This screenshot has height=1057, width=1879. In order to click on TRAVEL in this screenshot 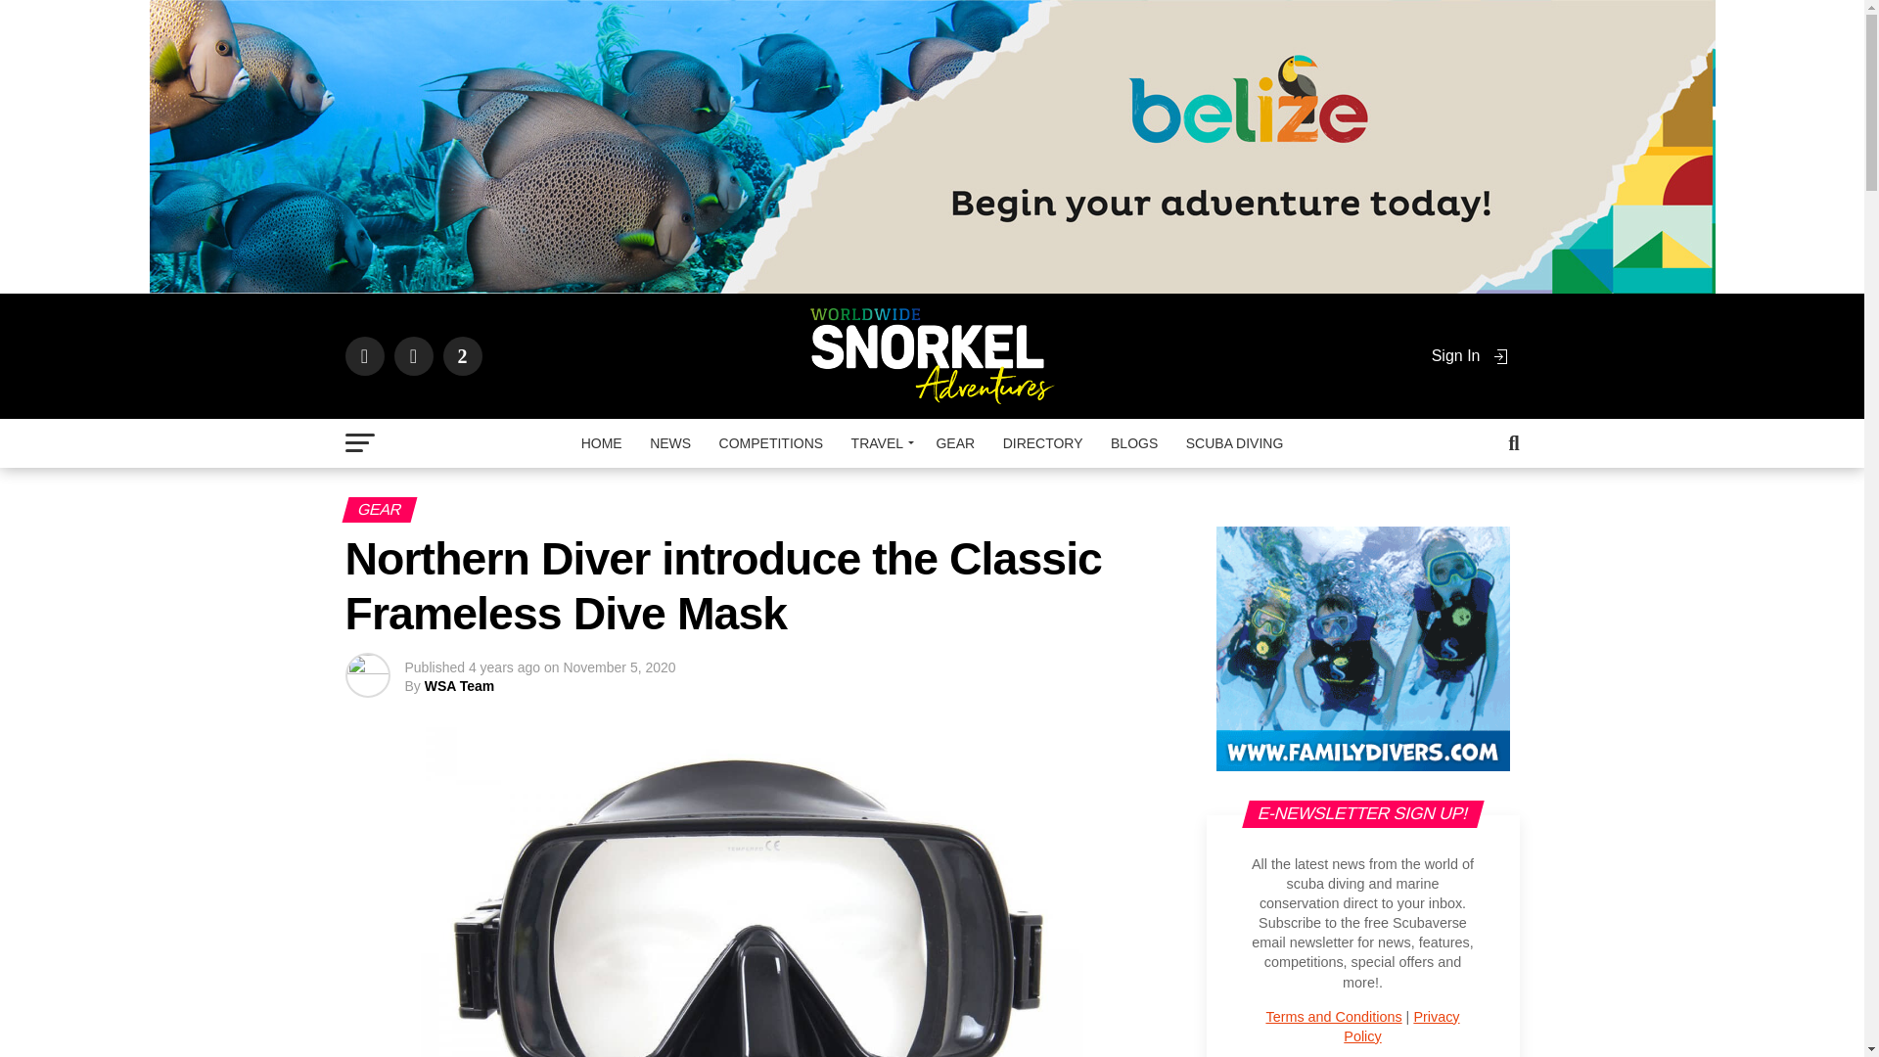, I will do `click(880, 442)`.